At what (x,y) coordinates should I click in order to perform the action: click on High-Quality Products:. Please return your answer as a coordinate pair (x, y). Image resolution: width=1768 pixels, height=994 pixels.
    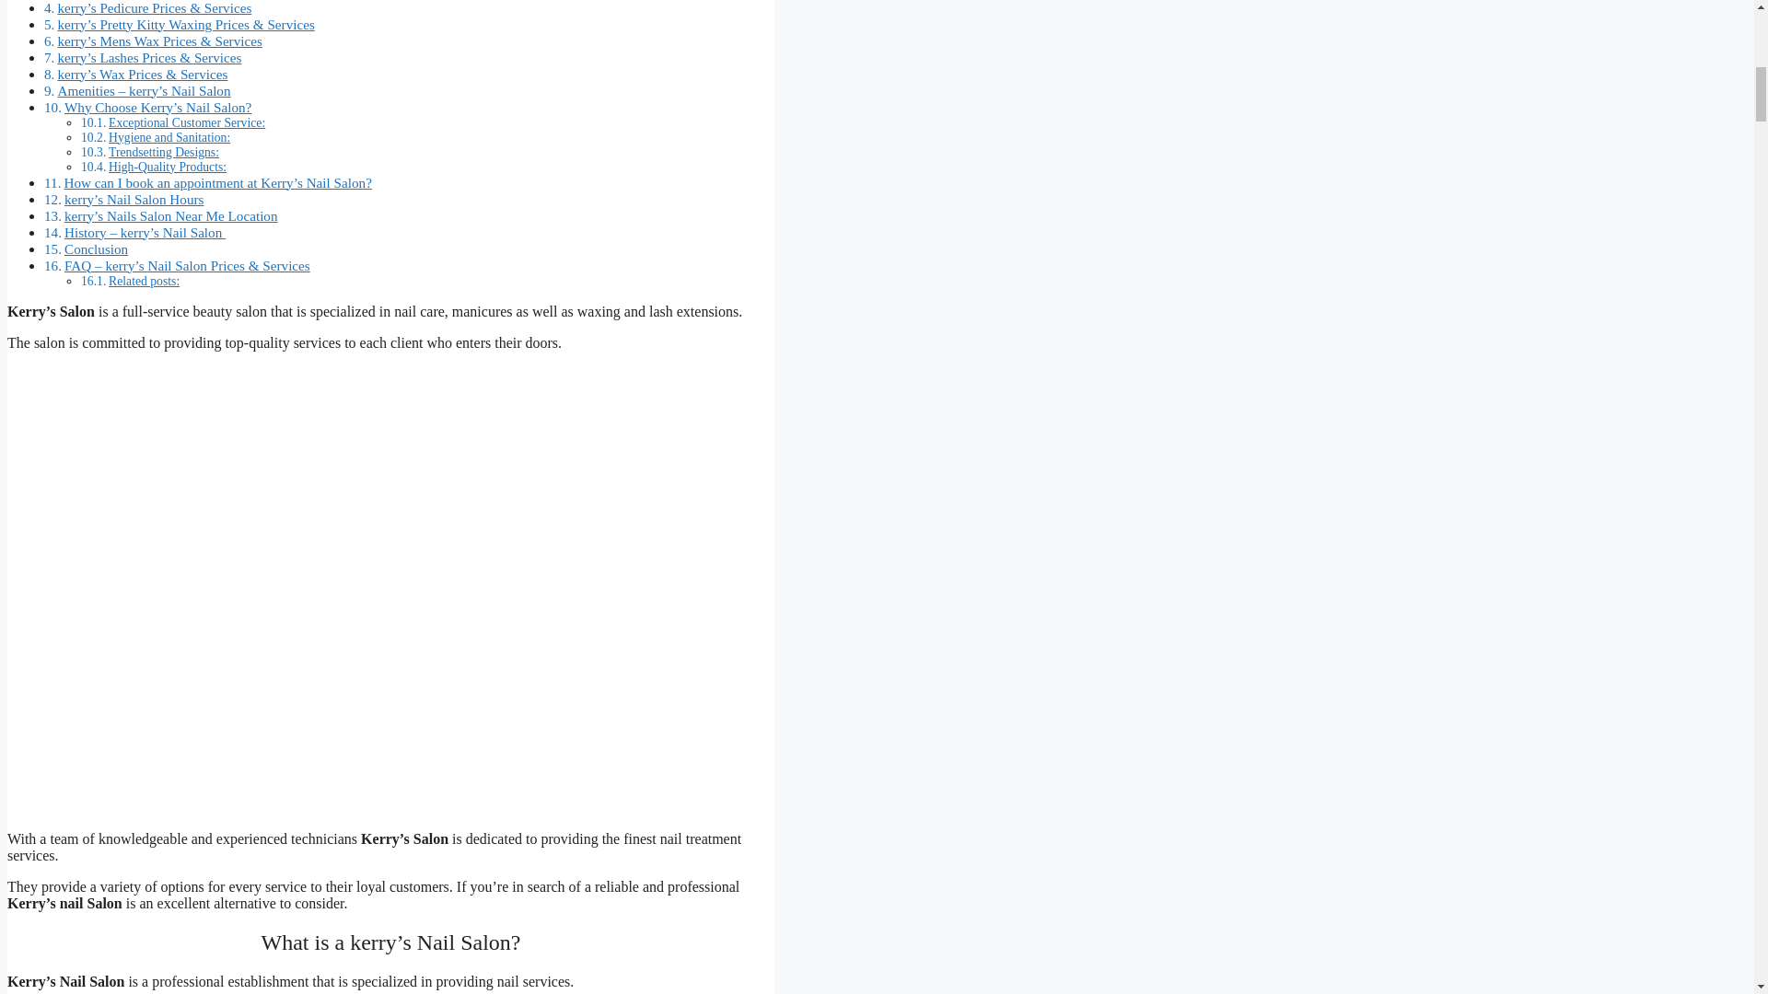
    Looking at the image, I should click on (167, 167).